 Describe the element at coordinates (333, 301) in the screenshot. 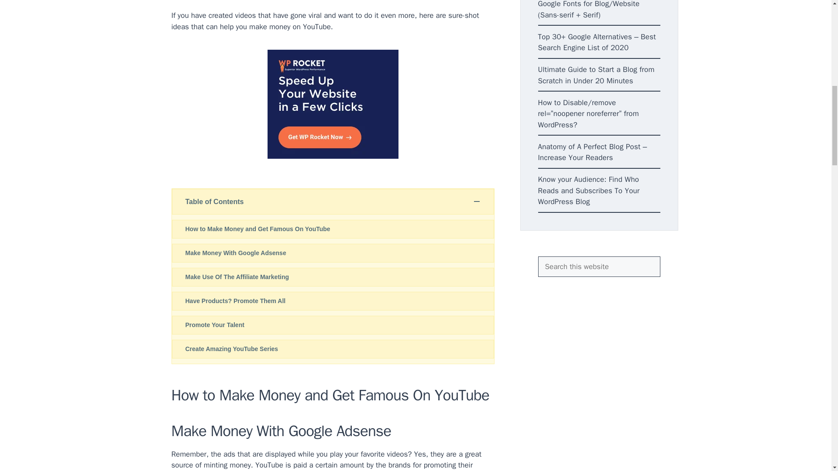

I see `Have Products? Promote Them All` at that location.